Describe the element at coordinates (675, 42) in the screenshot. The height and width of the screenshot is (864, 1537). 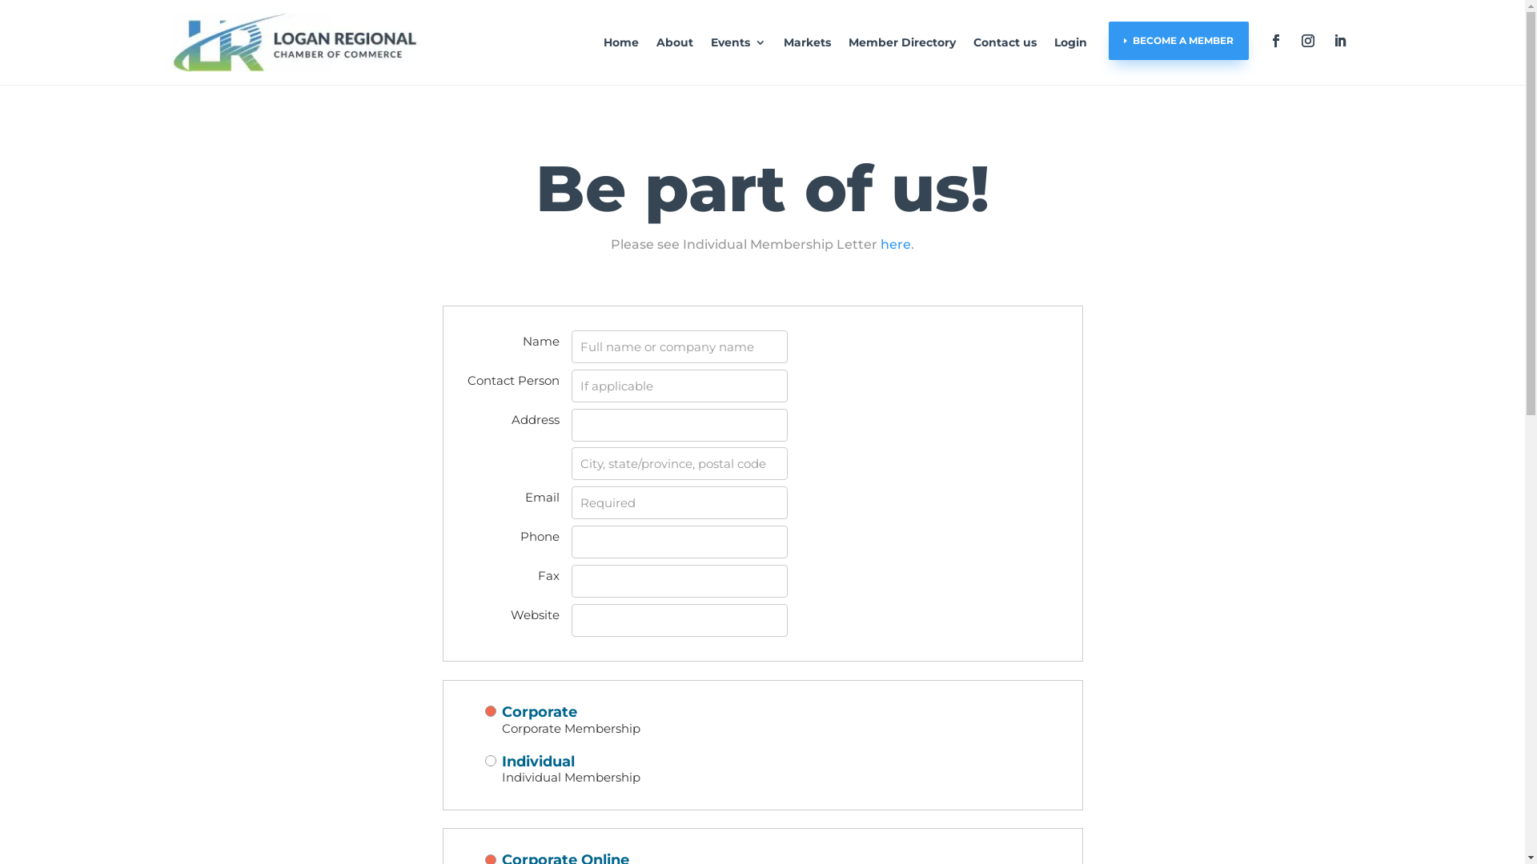
I see `About` at that location.